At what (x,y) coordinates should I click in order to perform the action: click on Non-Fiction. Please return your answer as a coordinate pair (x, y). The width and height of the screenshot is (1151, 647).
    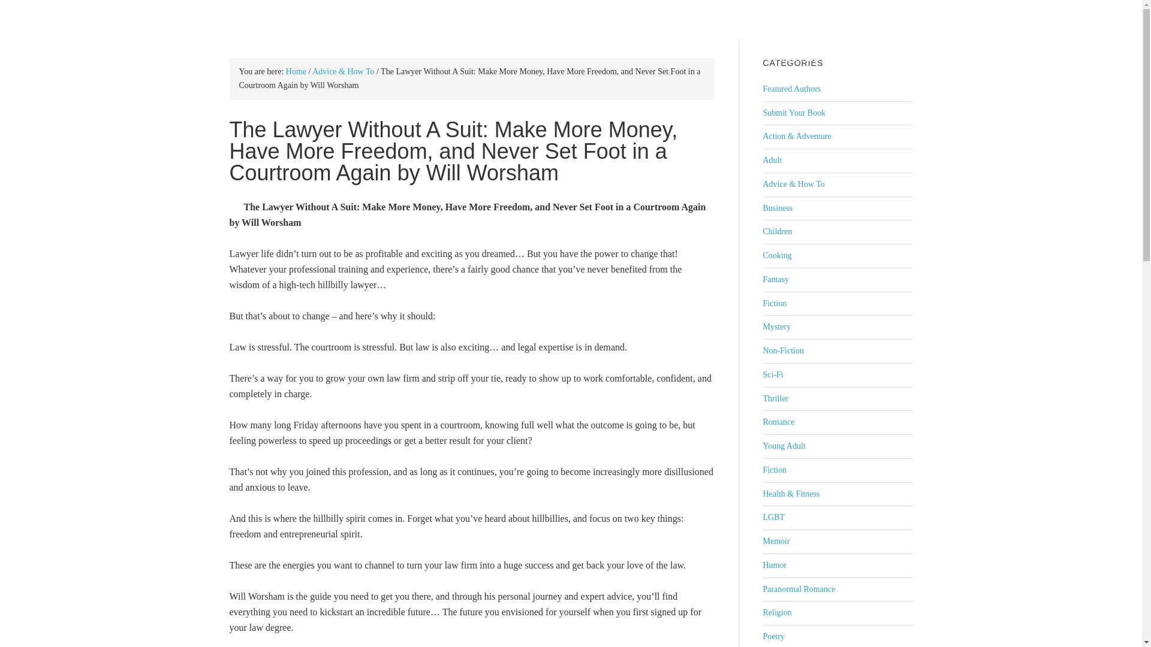
    Looking at the image, I should click on (783, 350).